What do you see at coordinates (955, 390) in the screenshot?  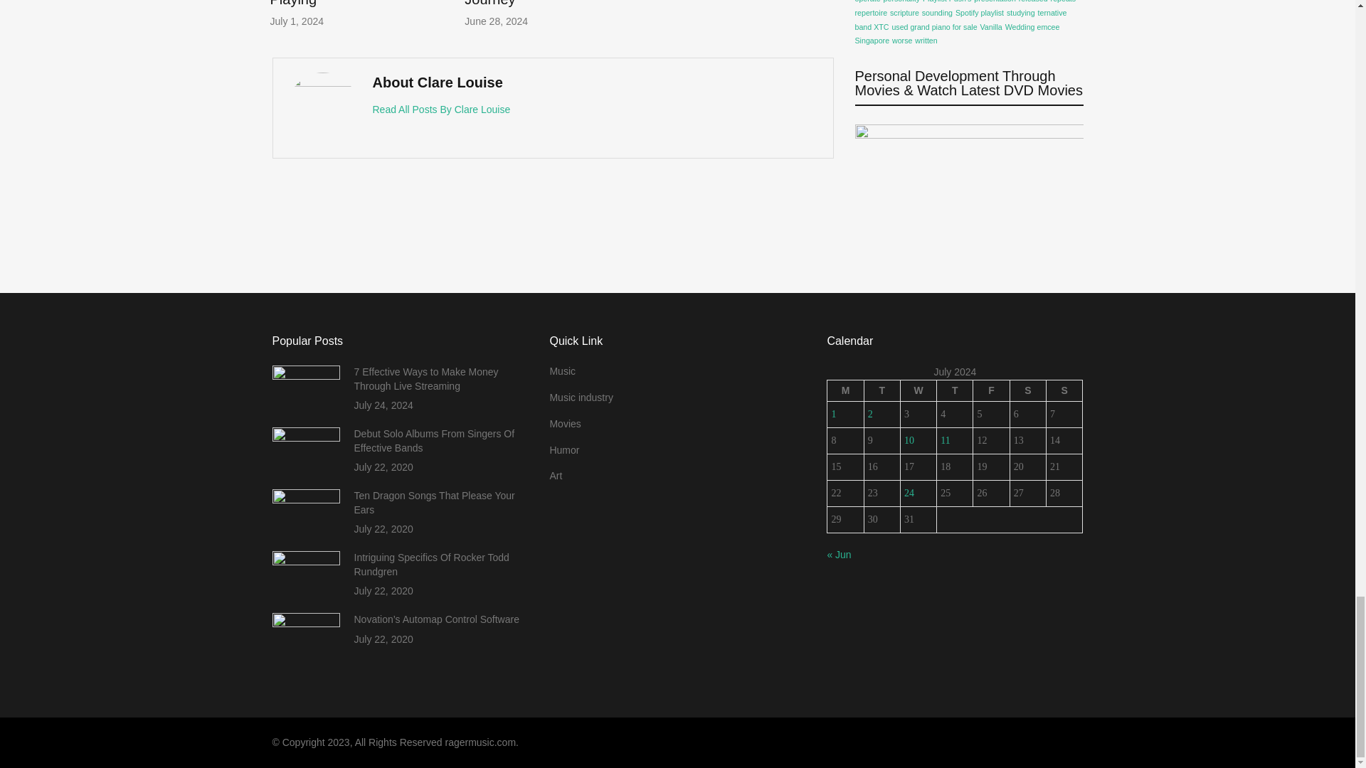 I see `Thursday` at bounding box center [955, 390].